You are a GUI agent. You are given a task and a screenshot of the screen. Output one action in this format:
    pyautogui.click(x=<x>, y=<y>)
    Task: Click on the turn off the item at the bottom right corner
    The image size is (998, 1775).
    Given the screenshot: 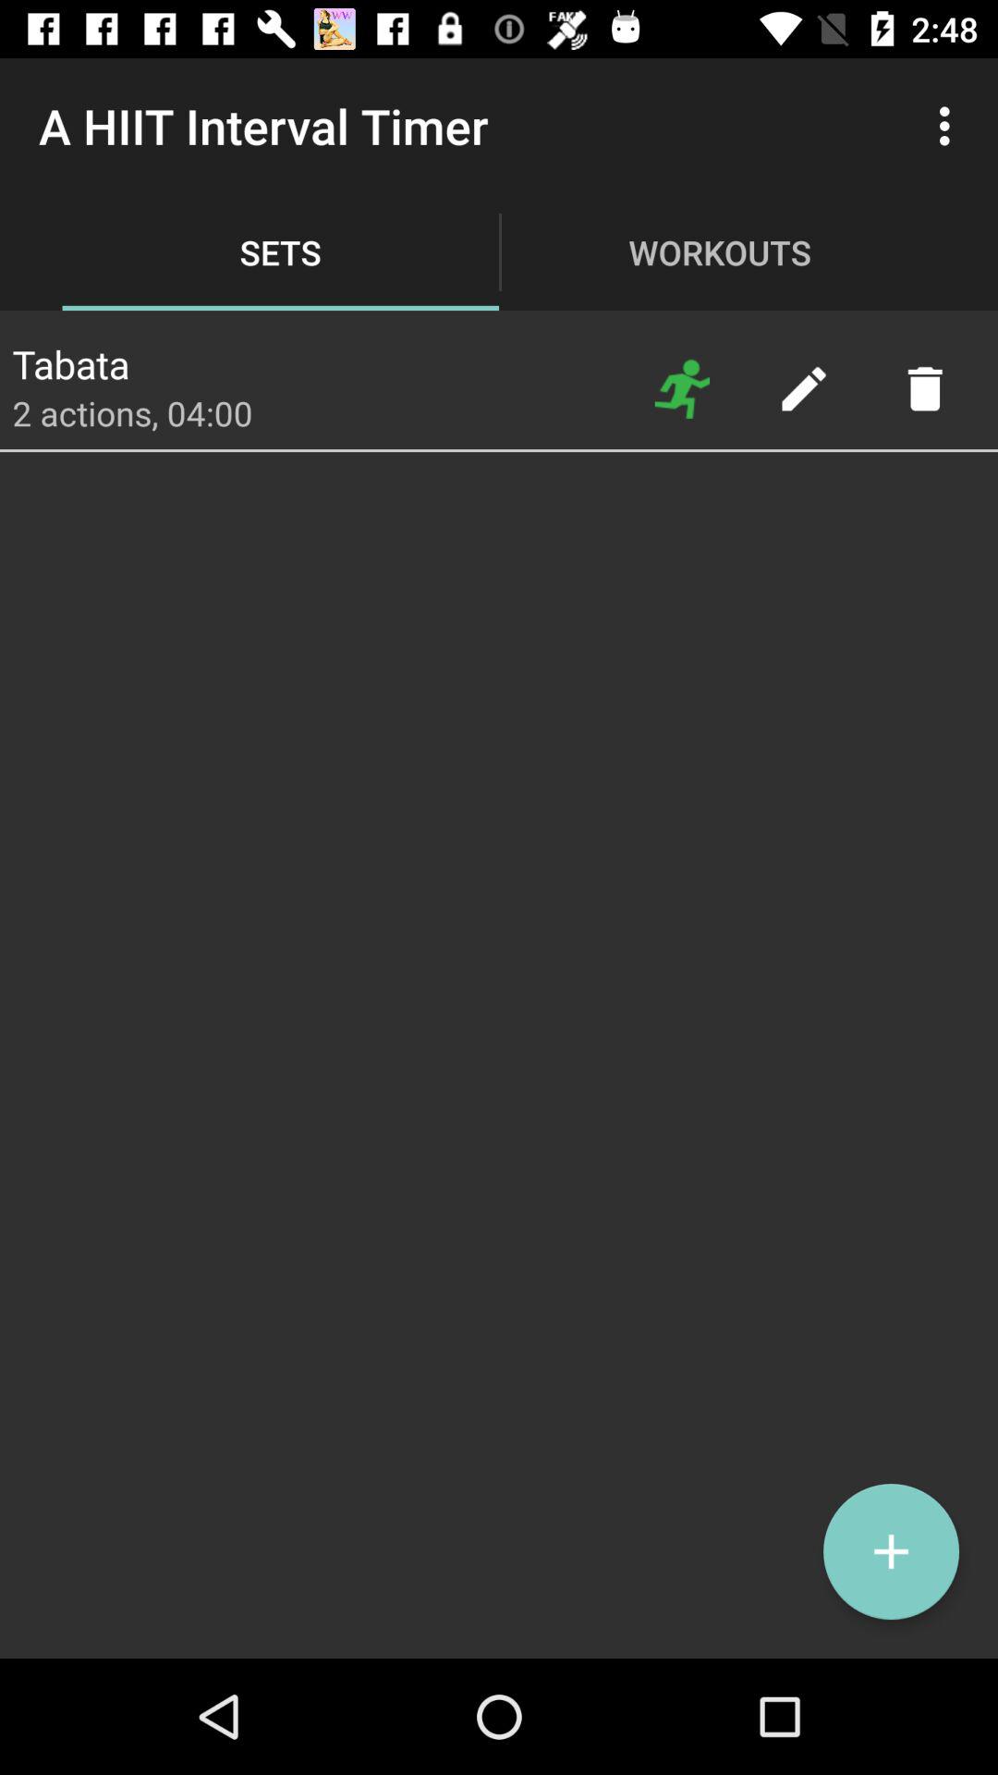 What is the action you would take?
    pyautogui.click(x=891, y=1551)
    